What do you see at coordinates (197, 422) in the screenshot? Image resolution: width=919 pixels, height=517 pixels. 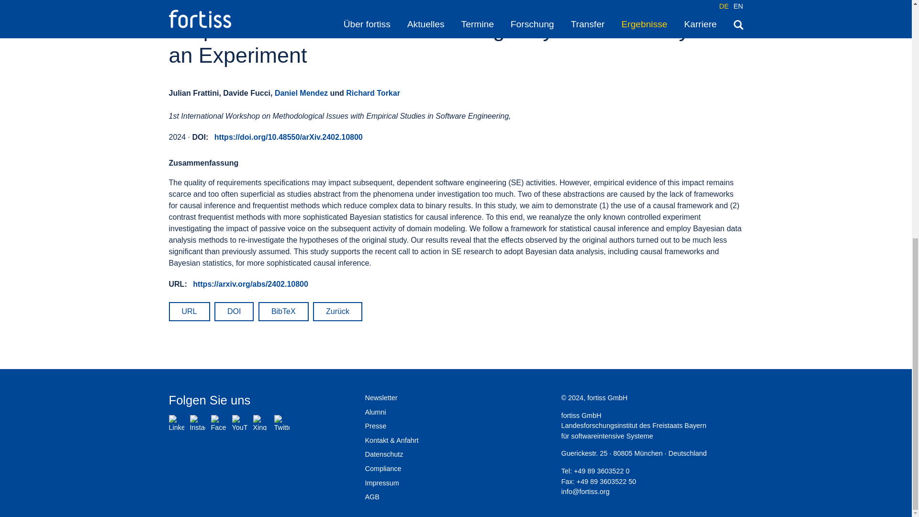 I see `Instagram` at bounding box center [197, 422].